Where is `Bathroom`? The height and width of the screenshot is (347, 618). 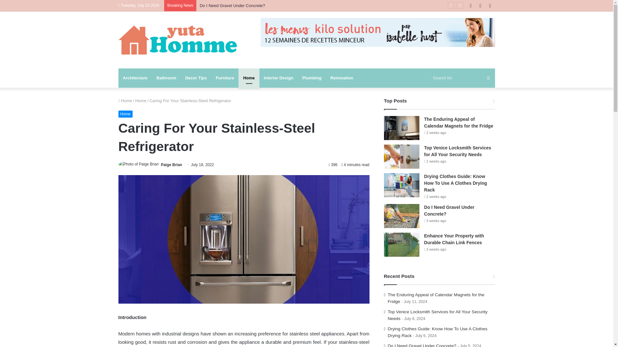
Bathroom is located at coordinates (166, 78).